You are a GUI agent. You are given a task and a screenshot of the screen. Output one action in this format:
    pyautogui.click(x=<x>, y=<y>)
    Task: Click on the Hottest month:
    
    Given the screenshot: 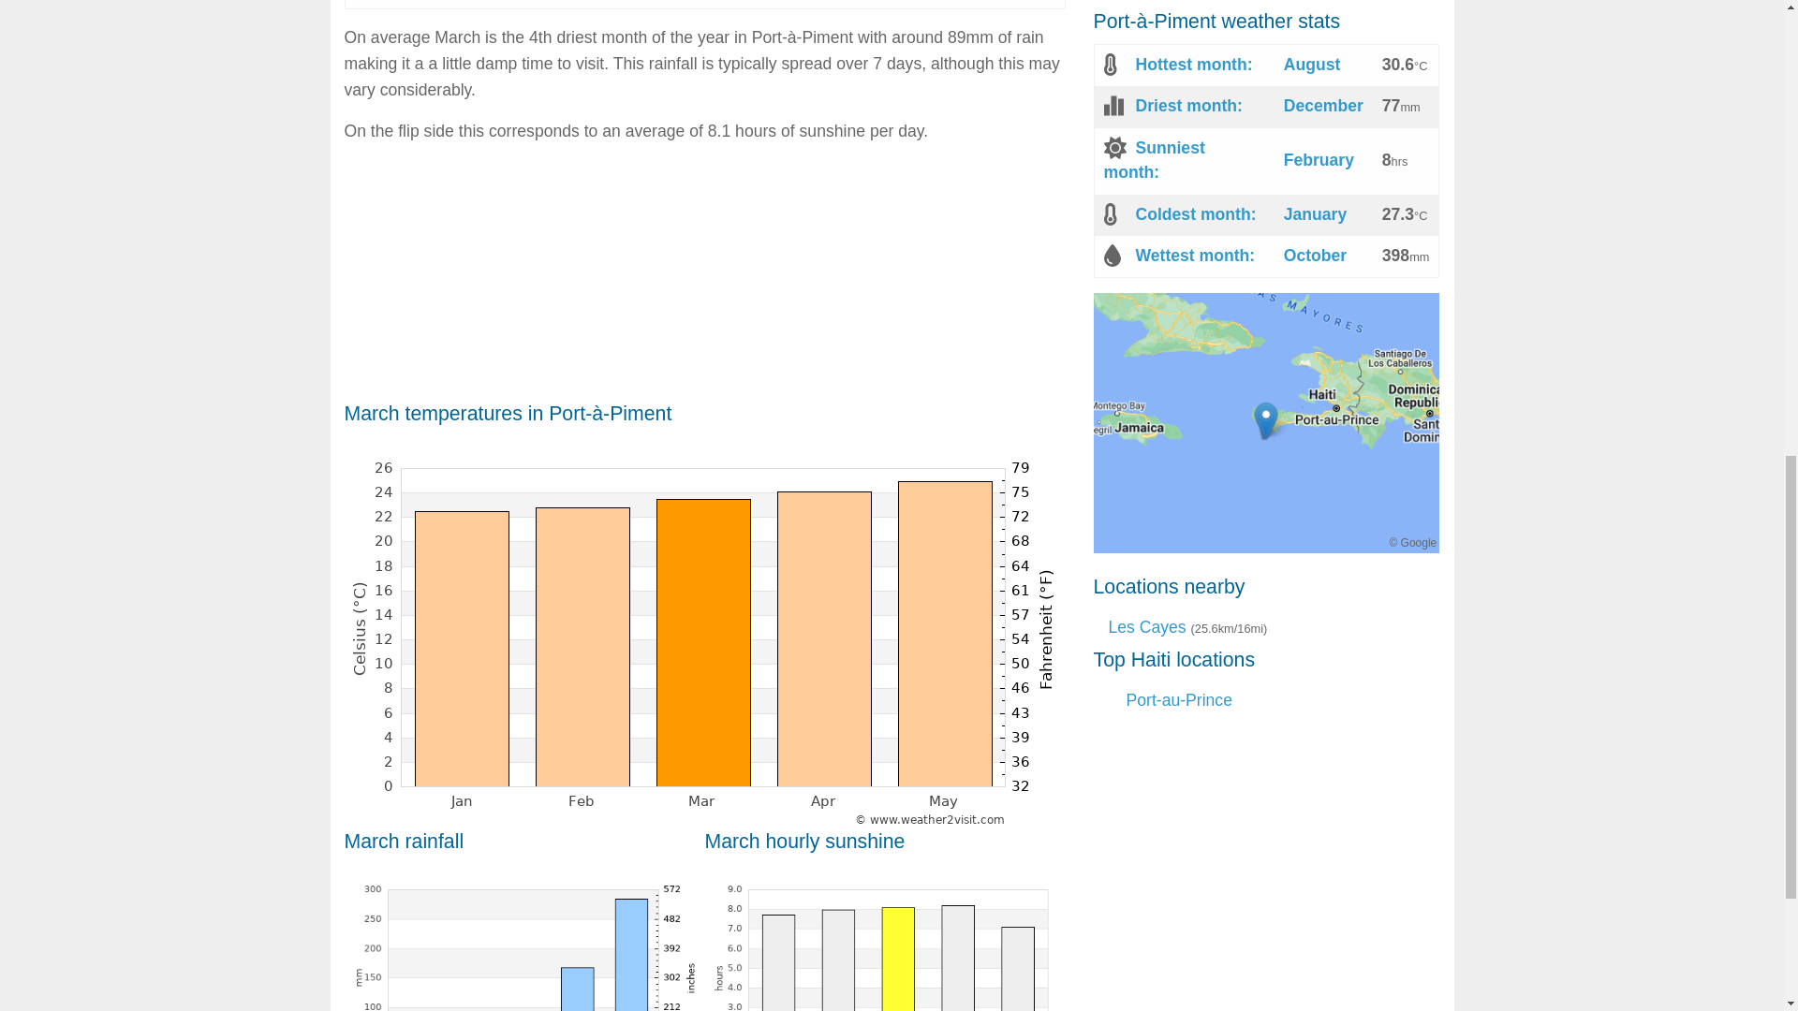 What is the action you would take?
    pyautogui.click(x=1193, y=64)
    